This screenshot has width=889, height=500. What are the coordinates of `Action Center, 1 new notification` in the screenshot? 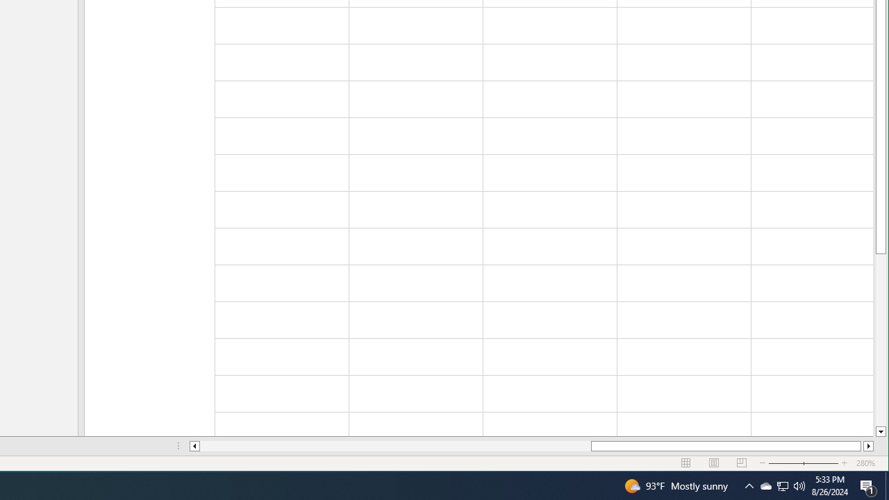 It's located at (868, 486).